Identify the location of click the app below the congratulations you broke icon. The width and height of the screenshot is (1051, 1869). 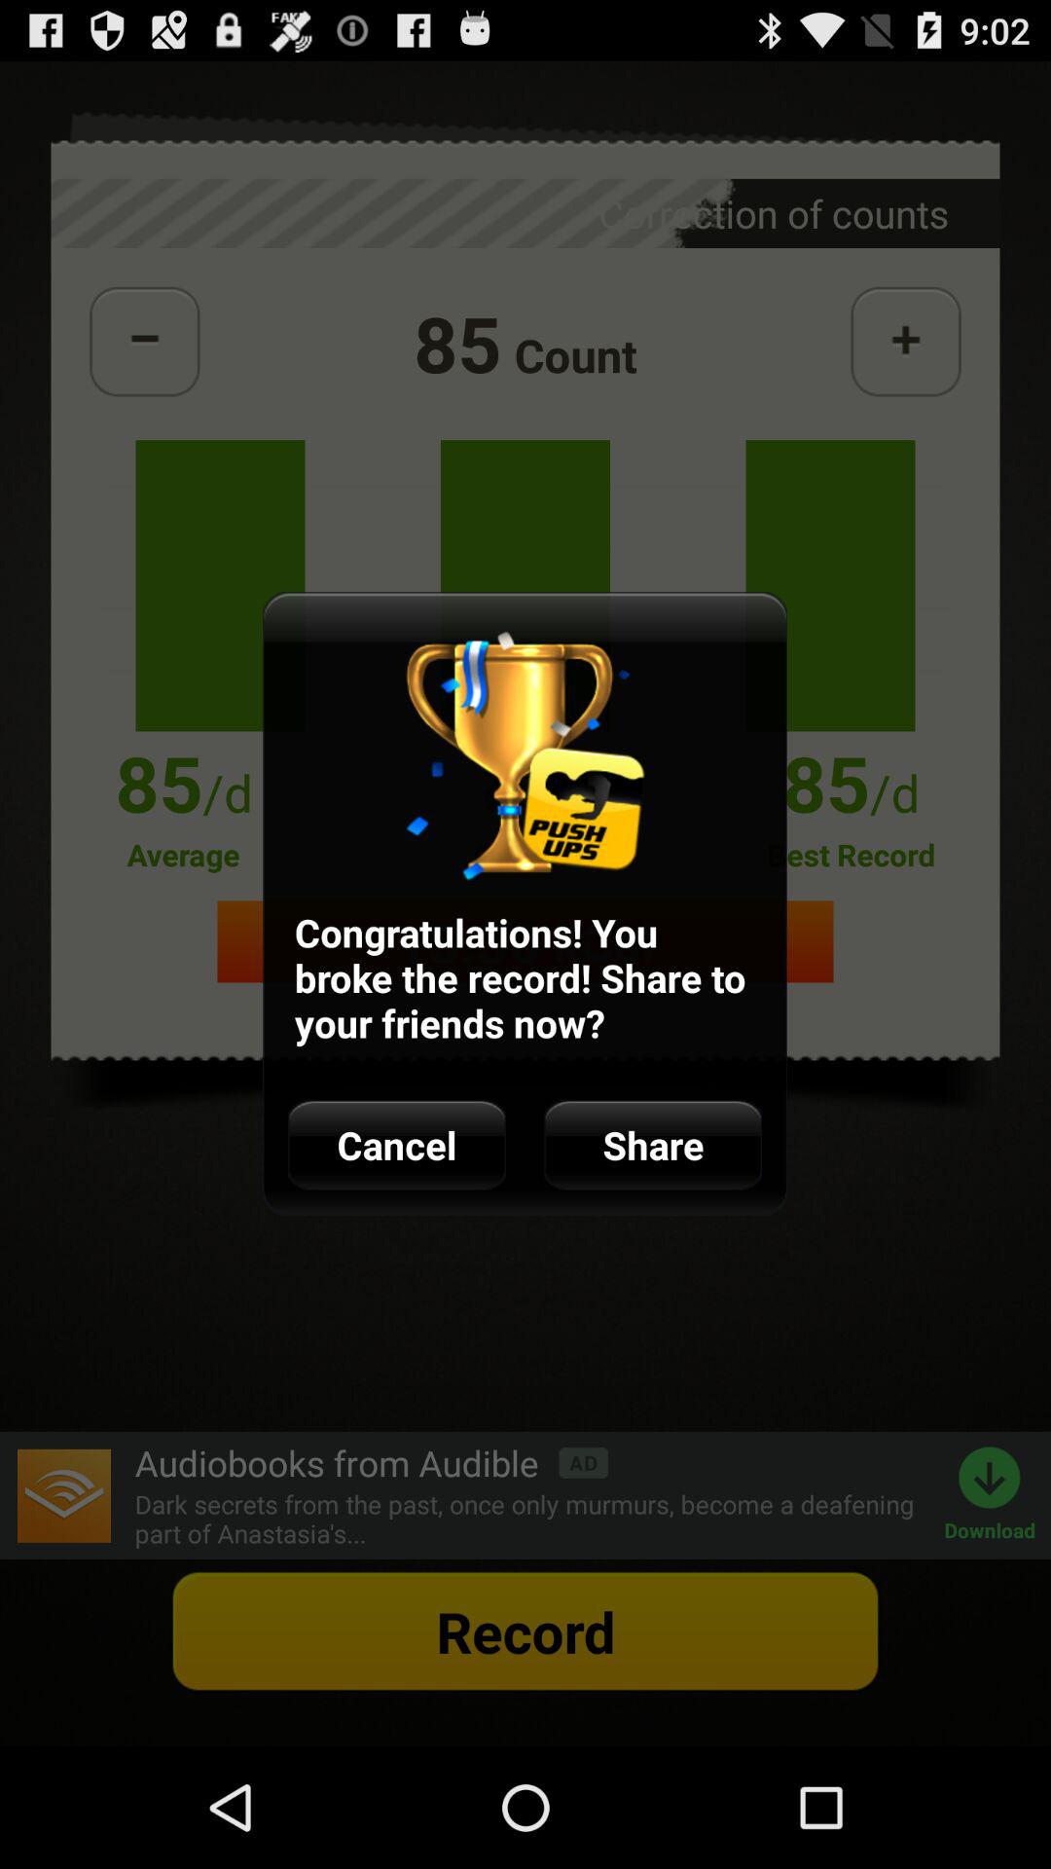
(397, 1145).